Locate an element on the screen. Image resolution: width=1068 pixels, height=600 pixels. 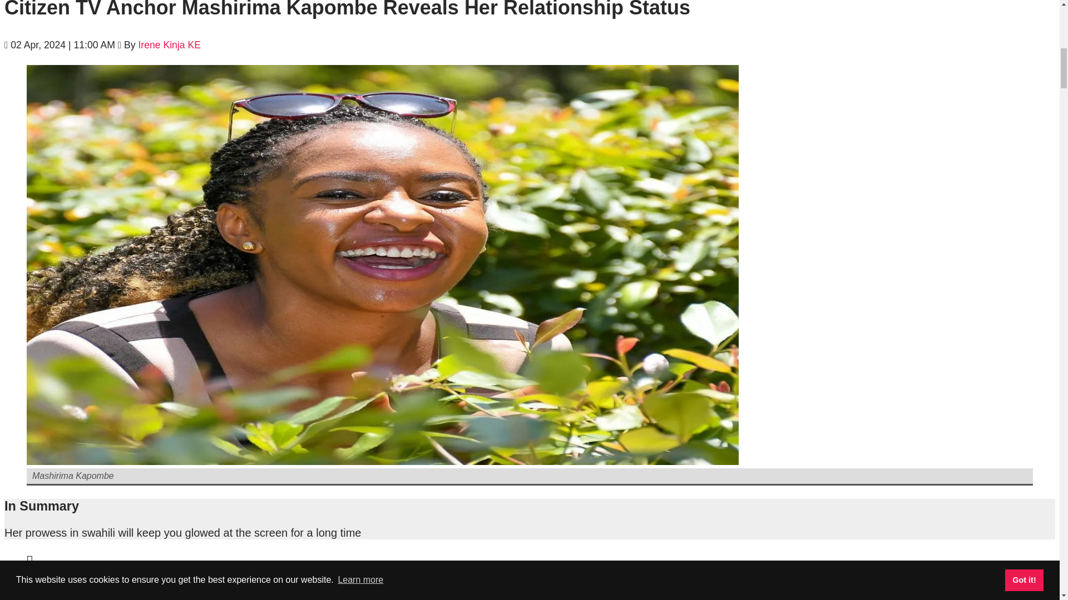
Irene Kinja KE is located at coordinates (169, 44).